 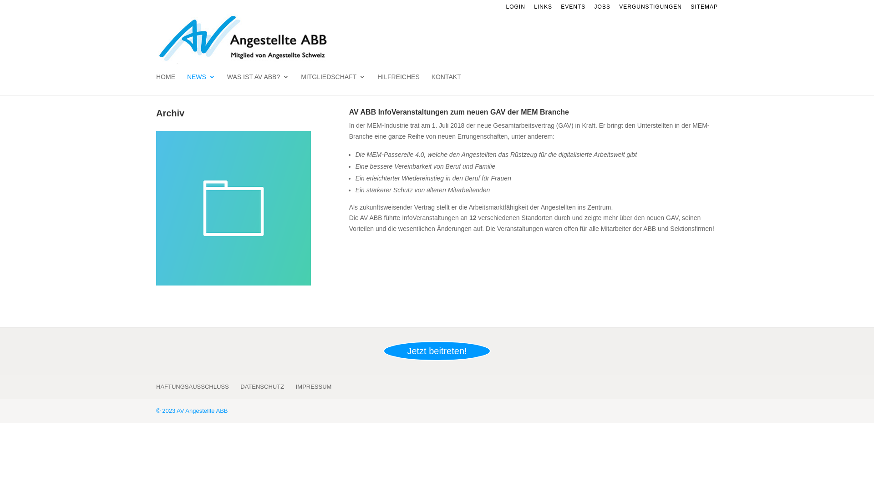 What do you see at coordinates (446, 85) in the screenshot?
I see `KONTAKT` at bounding box center [446, 85].